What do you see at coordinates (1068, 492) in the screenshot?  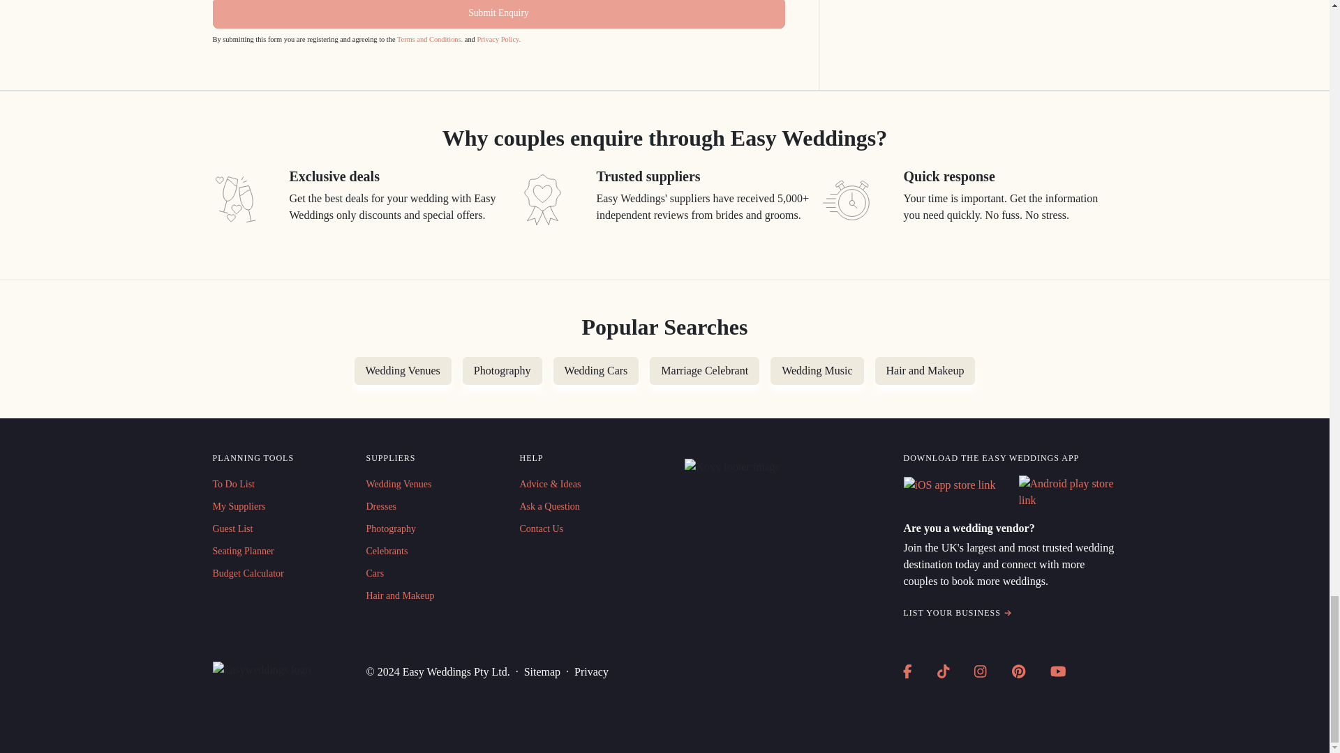 I see `Android play store link` at bounding box center [1068, 492].